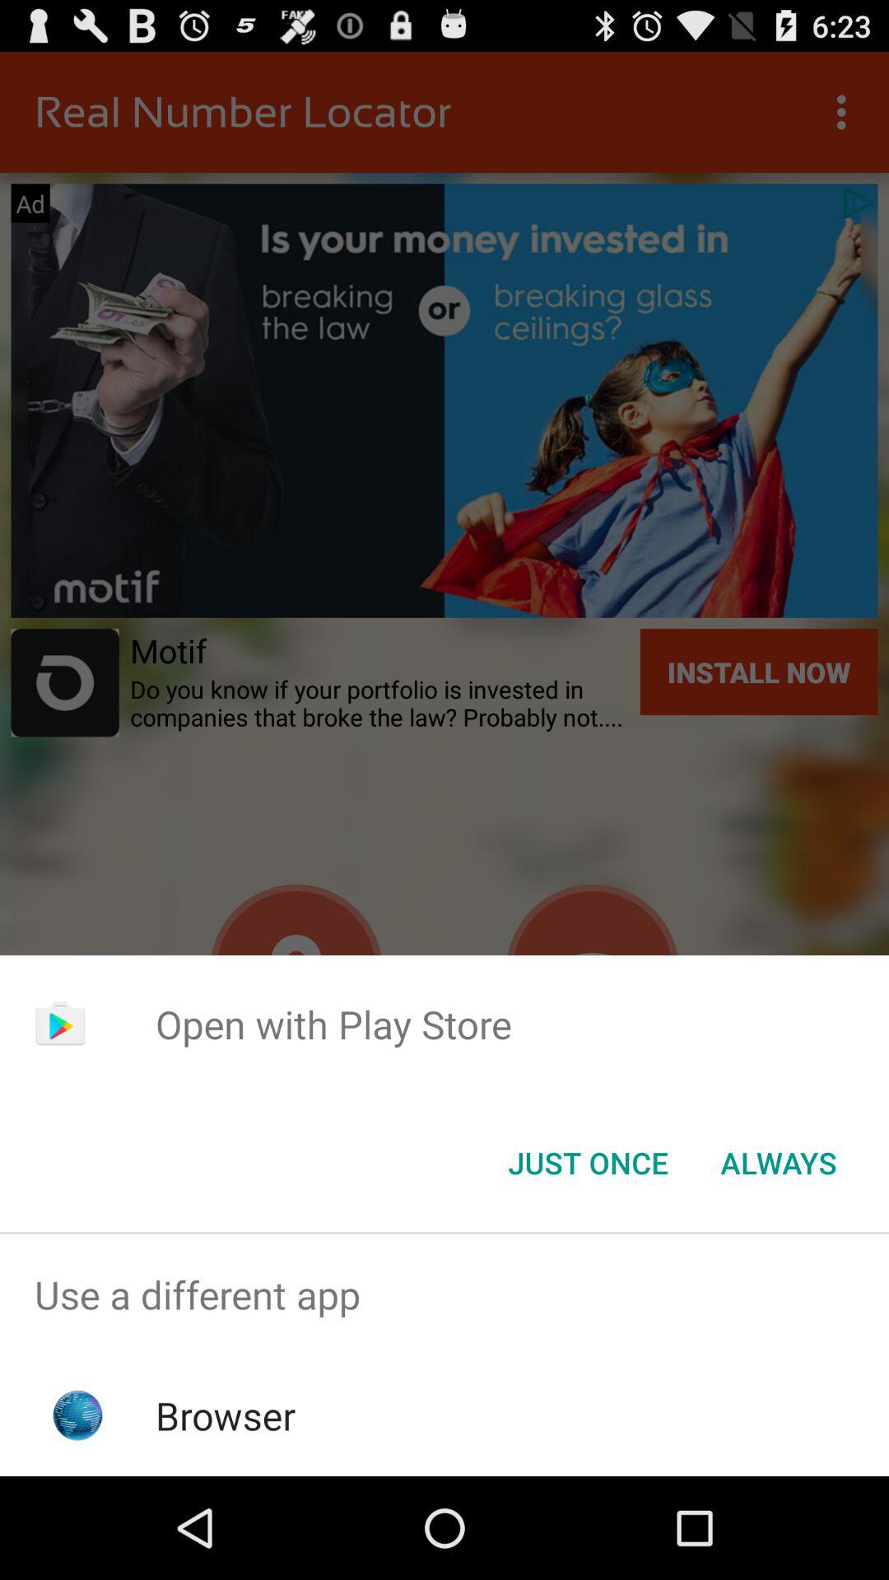 The image size is (889, 1580). Describe the element at coordinates (588, 1163) in the screenshot. I see `click button next to always button` at that location.